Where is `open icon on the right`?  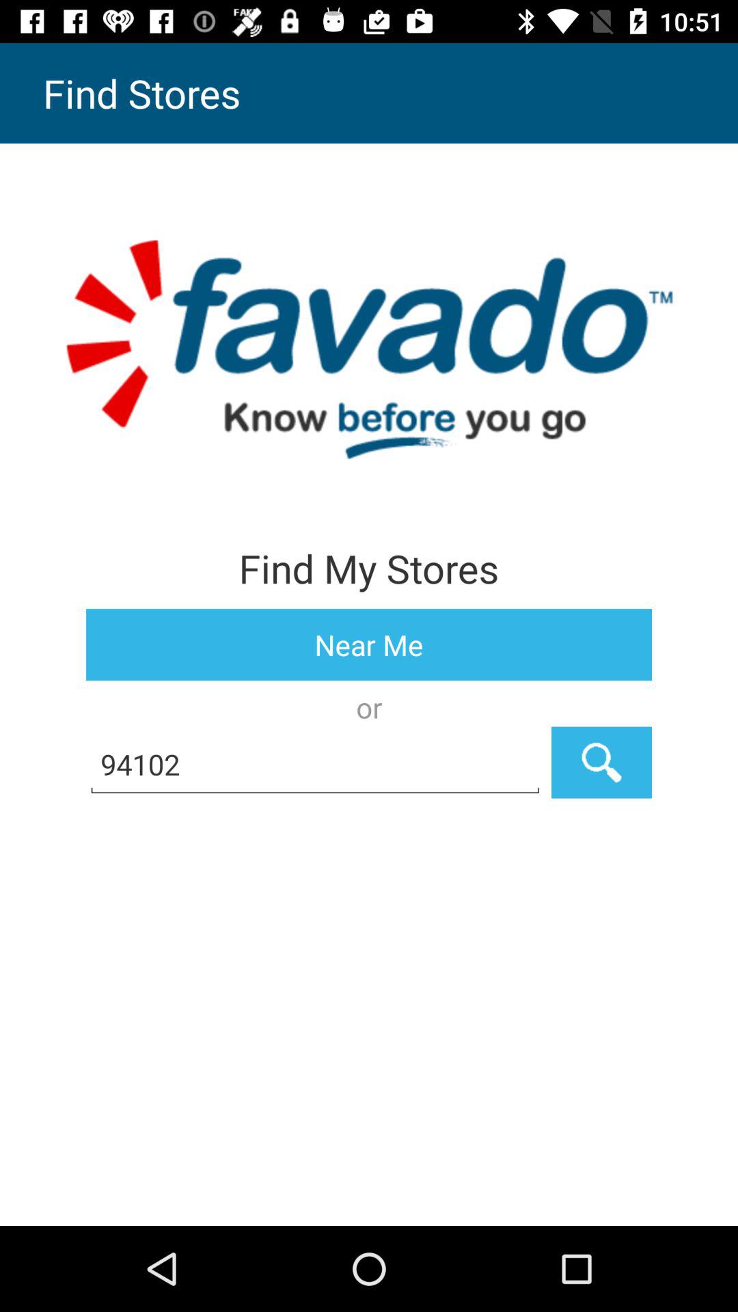
open icon on the right is located at coordinates (601, 763).